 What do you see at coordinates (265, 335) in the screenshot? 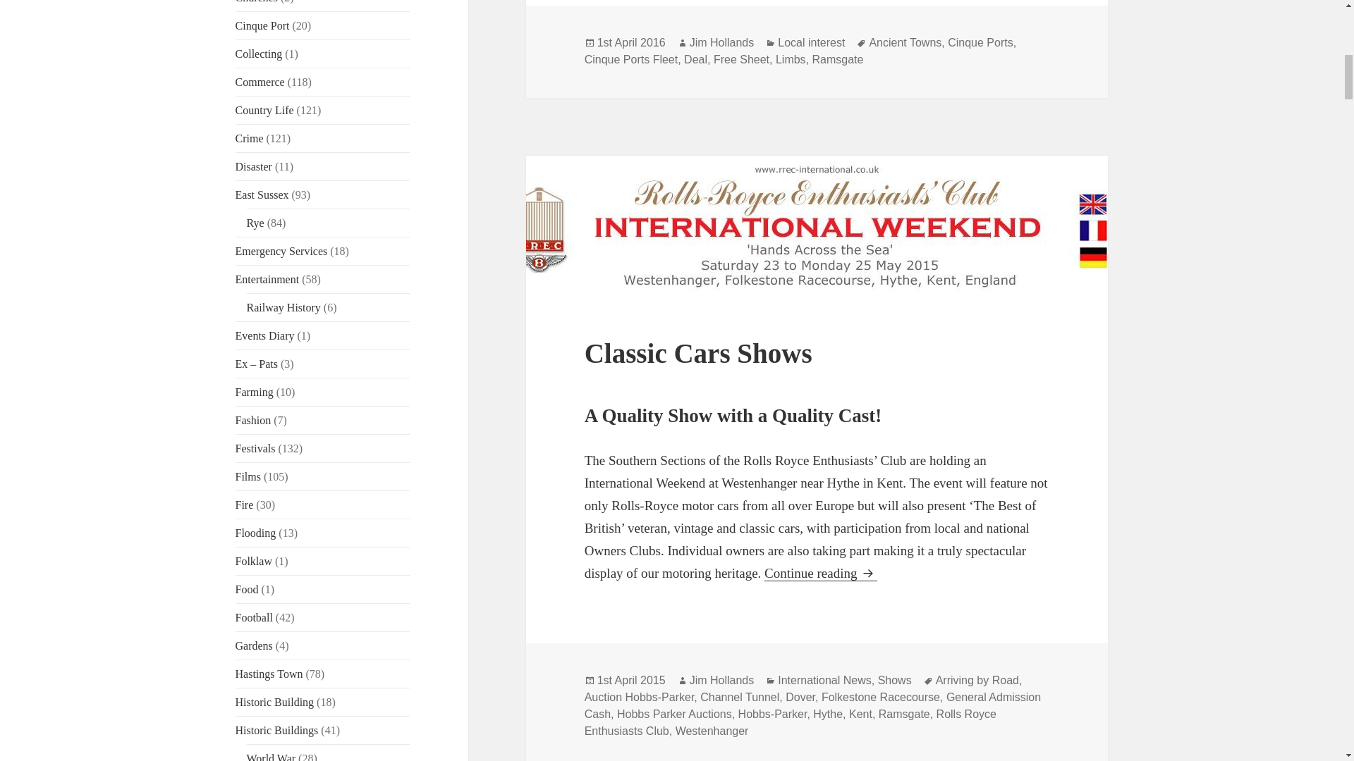
I see `Events Diary` at bounding box center [265, 335].